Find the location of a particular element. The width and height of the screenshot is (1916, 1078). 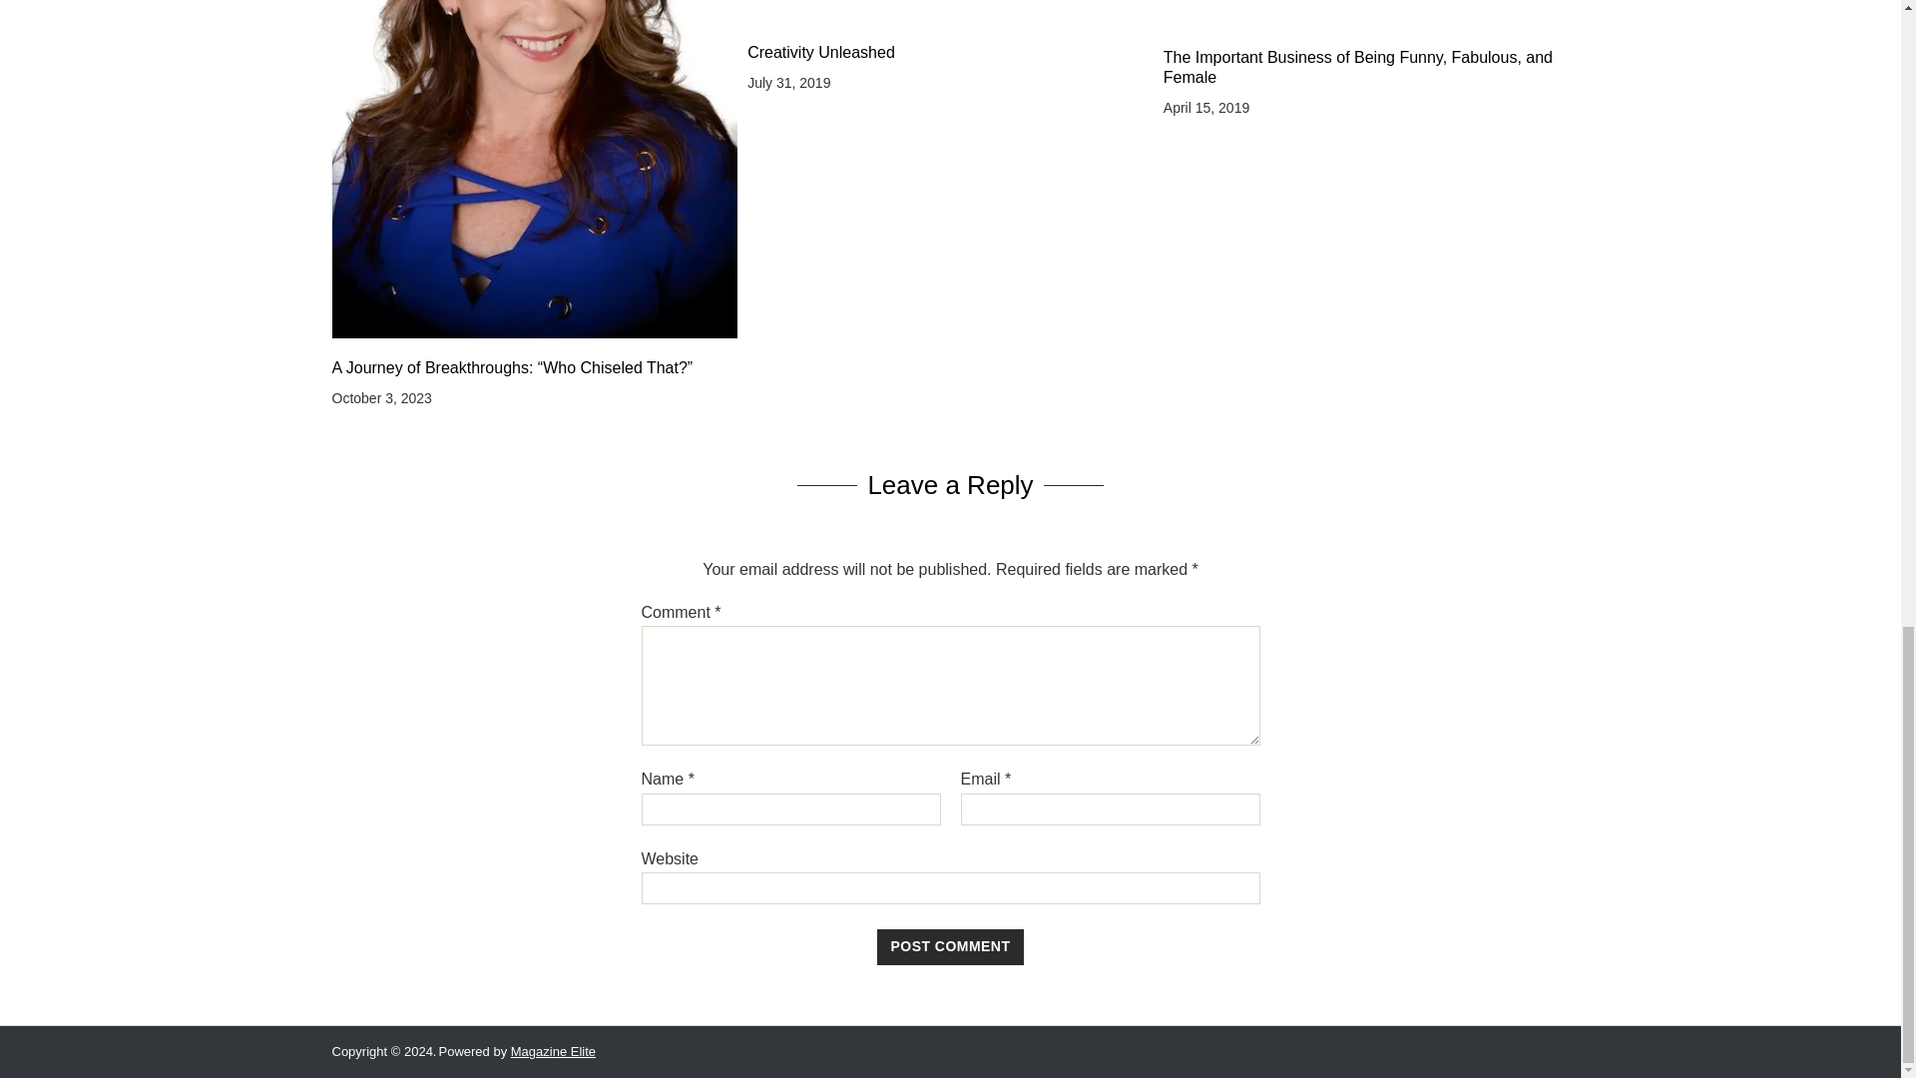

The Important Business of Being Funny, Fabulous, and Female is located at coordinates (1365, 67).